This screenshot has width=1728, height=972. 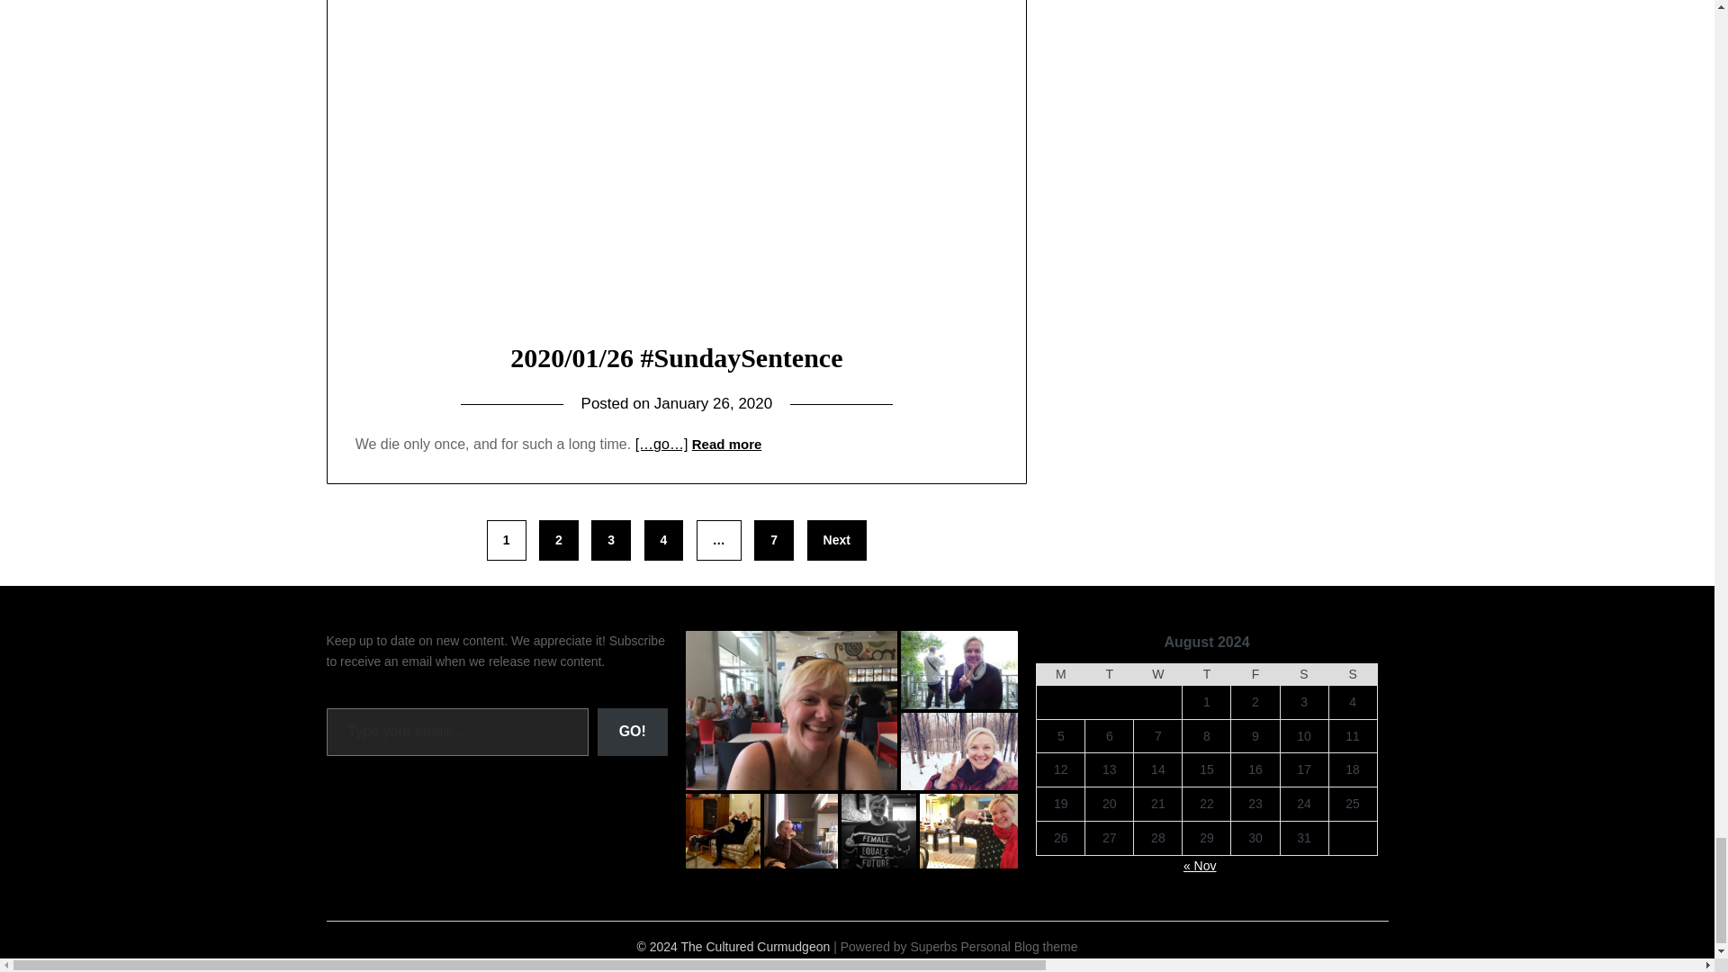 What do you see at coordinates (1304, 675) in the screenshot?
I see `Saturday` at bounding box center [1304, 675].